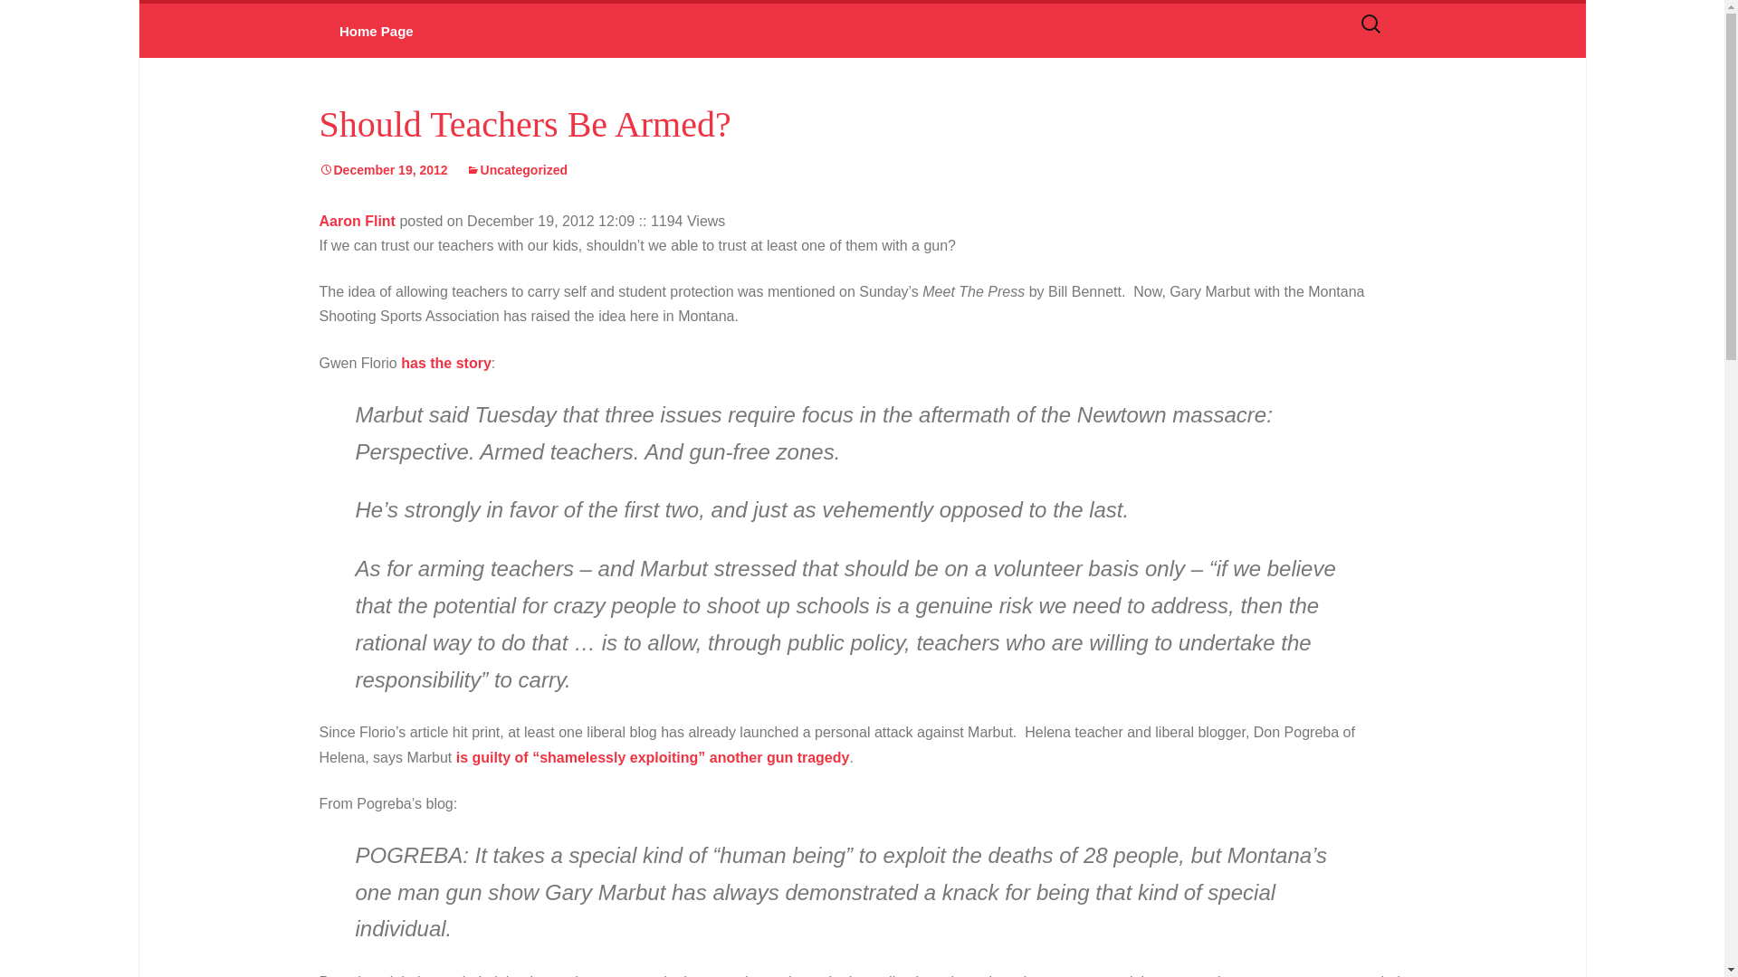 The image size is (1738, 977). Describe the element at coordinates (29, 27) in the screenshot. I see `Search` at that location.